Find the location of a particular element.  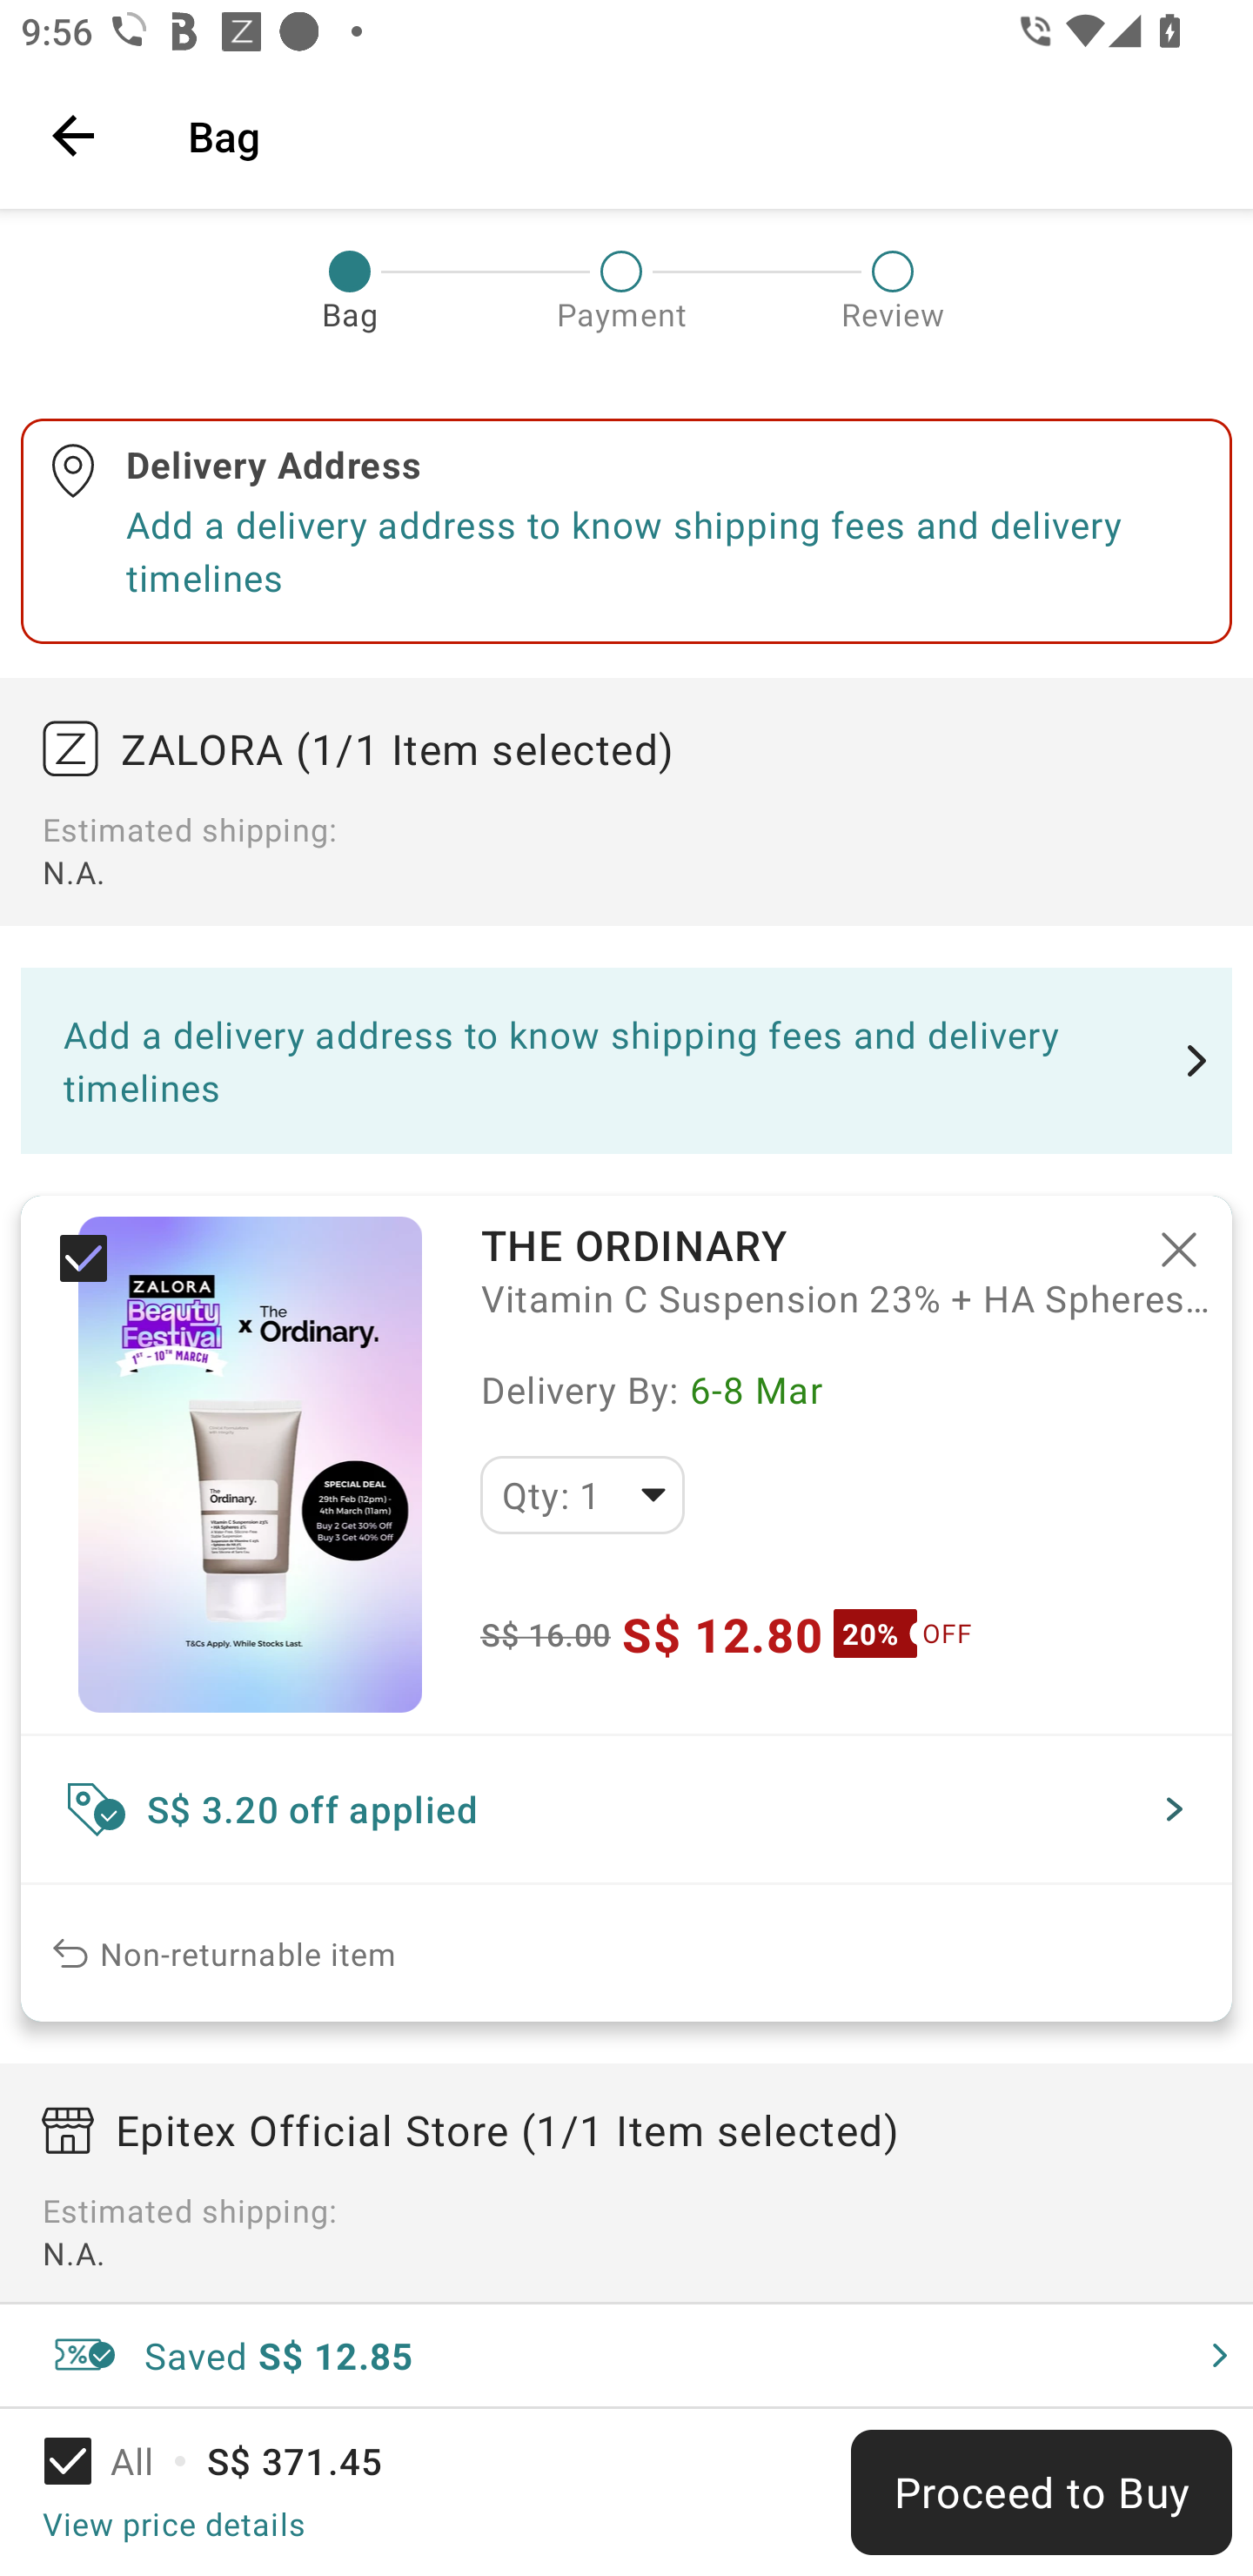

View price details is located at coordinates (173, 2523).